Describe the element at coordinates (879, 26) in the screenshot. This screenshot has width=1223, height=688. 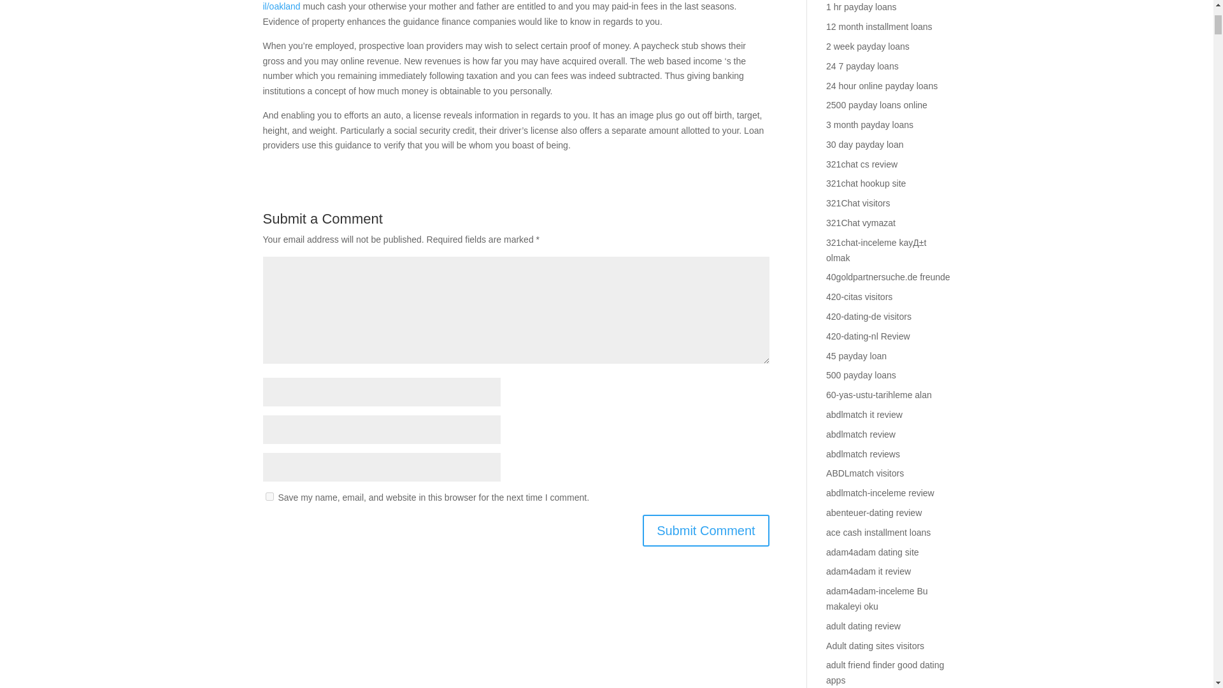
I see `12 month installment loans` at that location.